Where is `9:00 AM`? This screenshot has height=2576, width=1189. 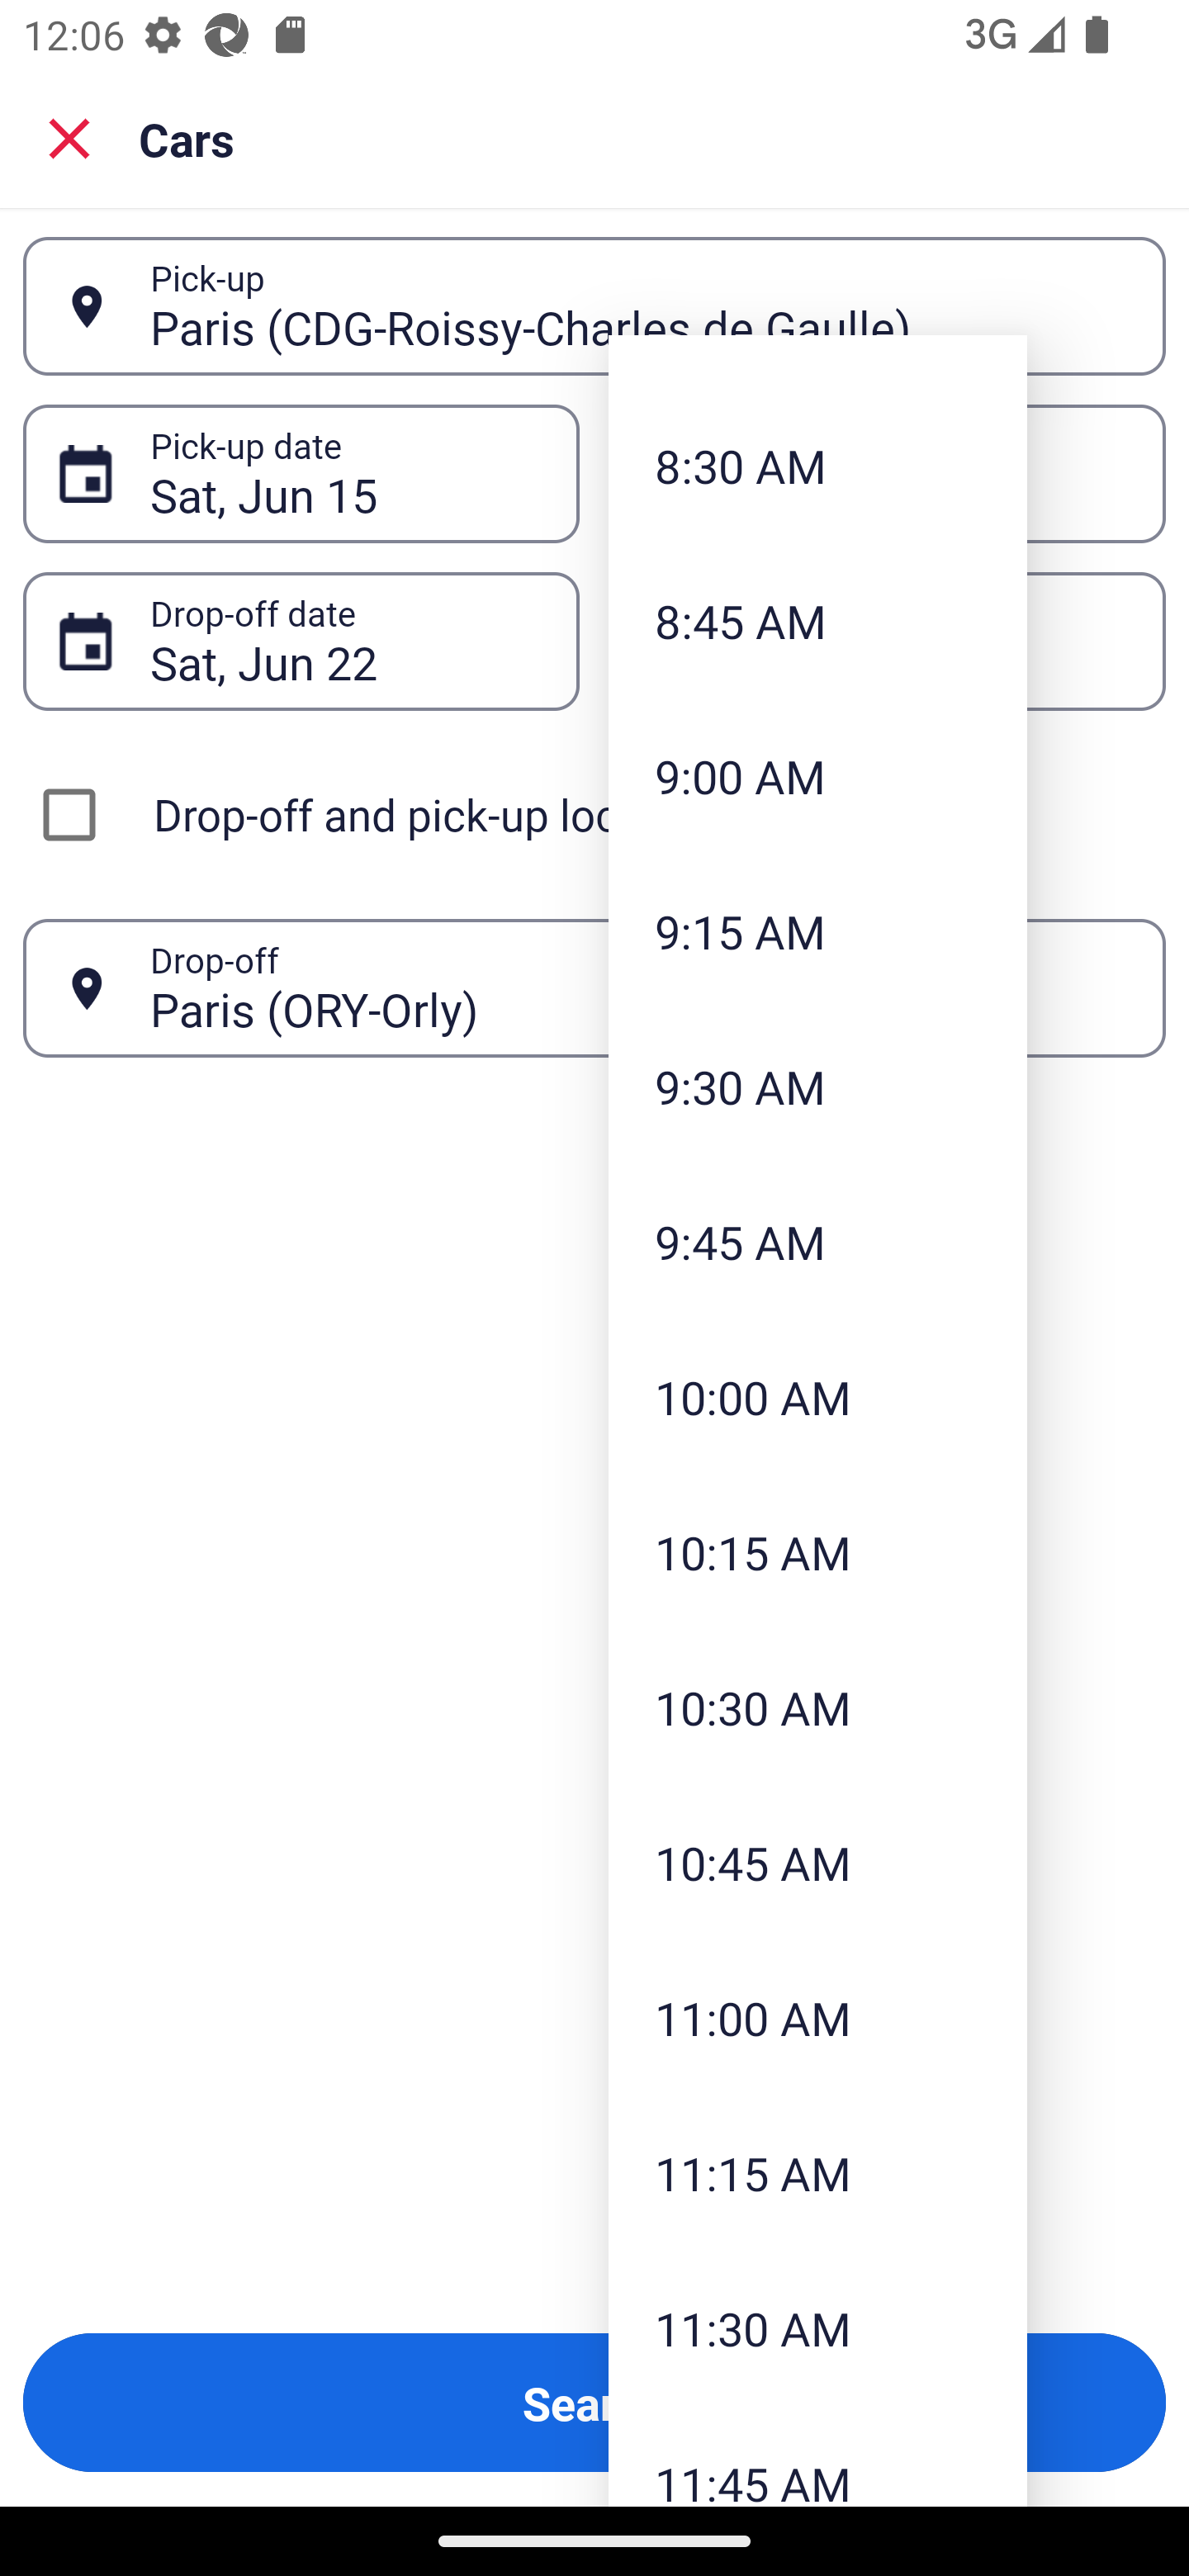
9:00 AM is located at coordinates (817, 774).